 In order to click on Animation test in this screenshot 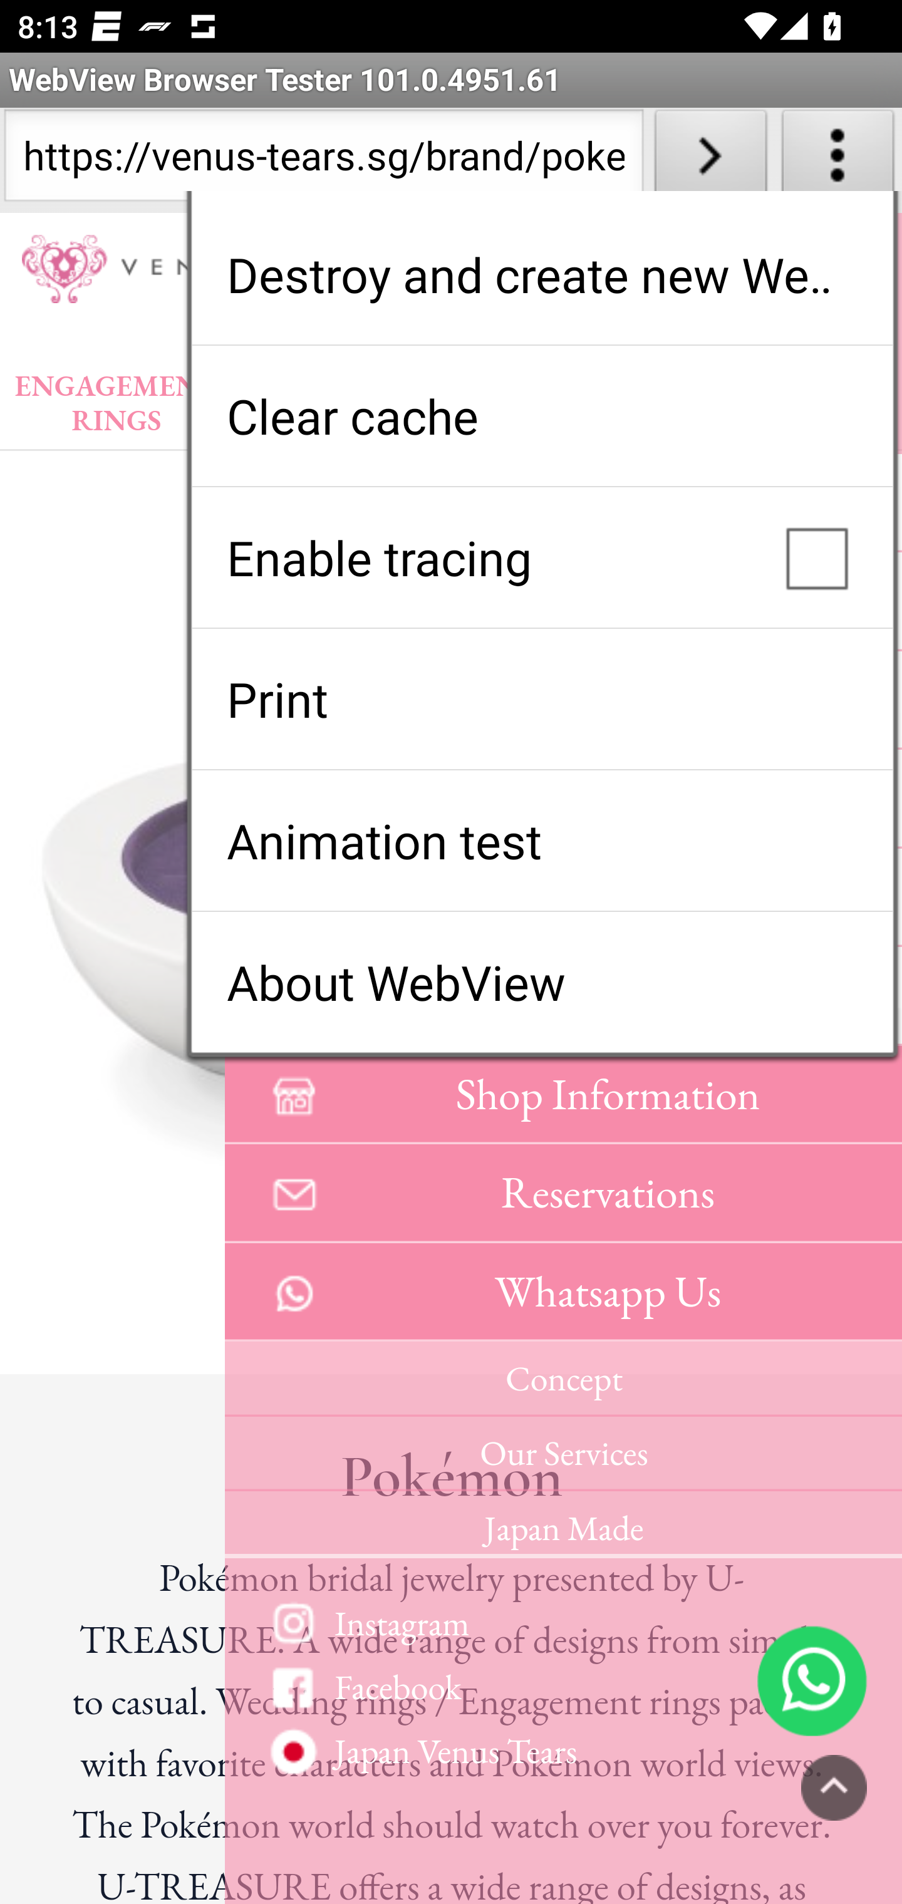, I will do `click(542, 841)`.